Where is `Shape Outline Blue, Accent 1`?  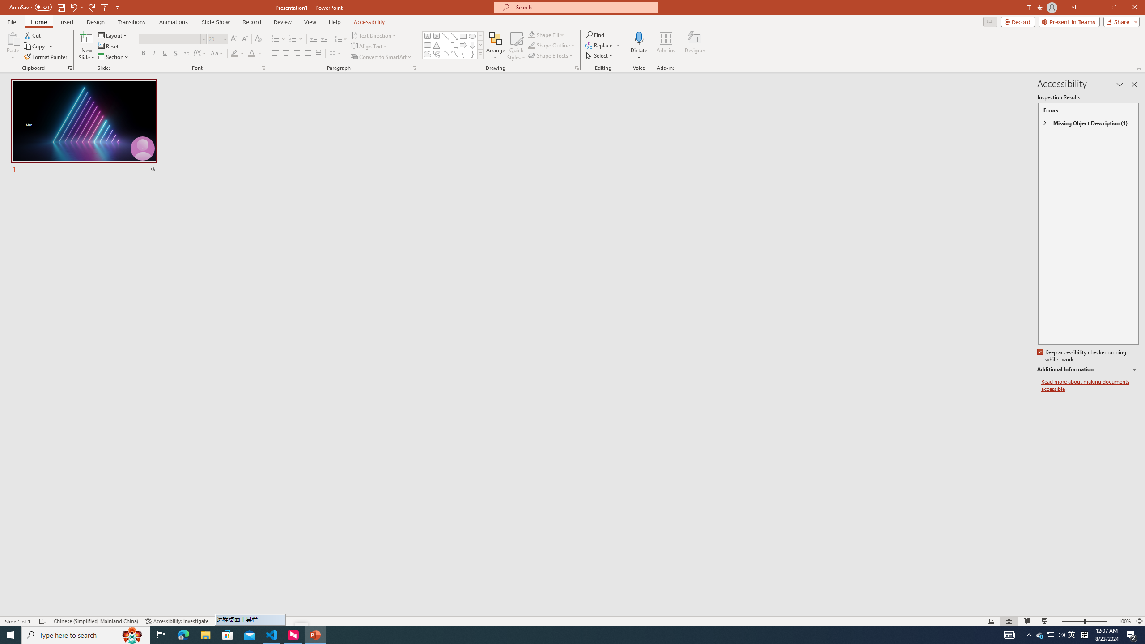 Shape Outline Blue, Accent 1 is located at coordinates (531, 45).